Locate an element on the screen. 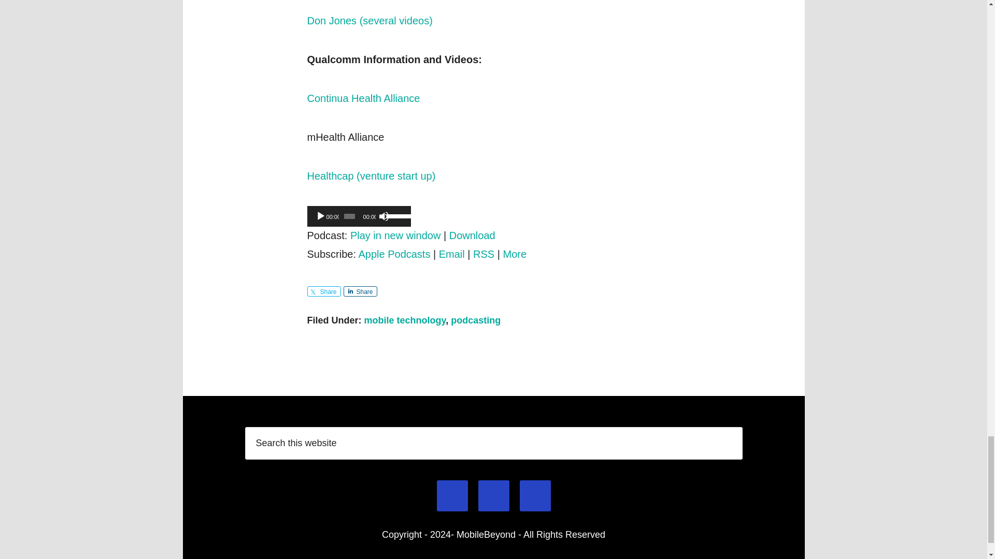 The image size is (995, 559). Continua Health Alliance is located at coordinates (363, 98).